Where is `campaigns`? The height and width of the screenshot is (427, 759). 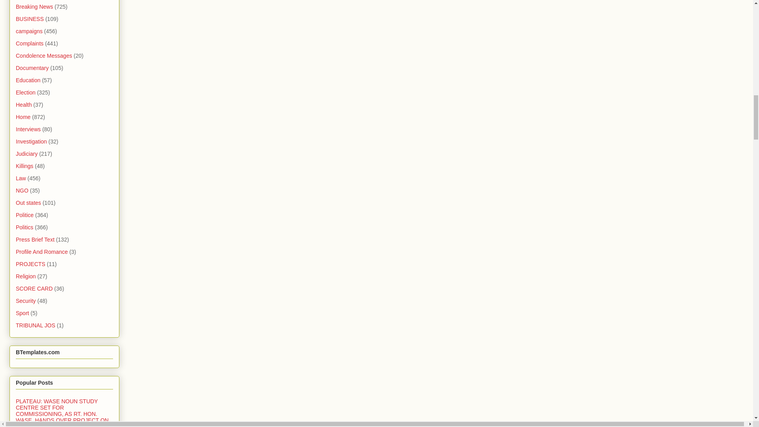 campaigns is located at coordinates (29, 31).